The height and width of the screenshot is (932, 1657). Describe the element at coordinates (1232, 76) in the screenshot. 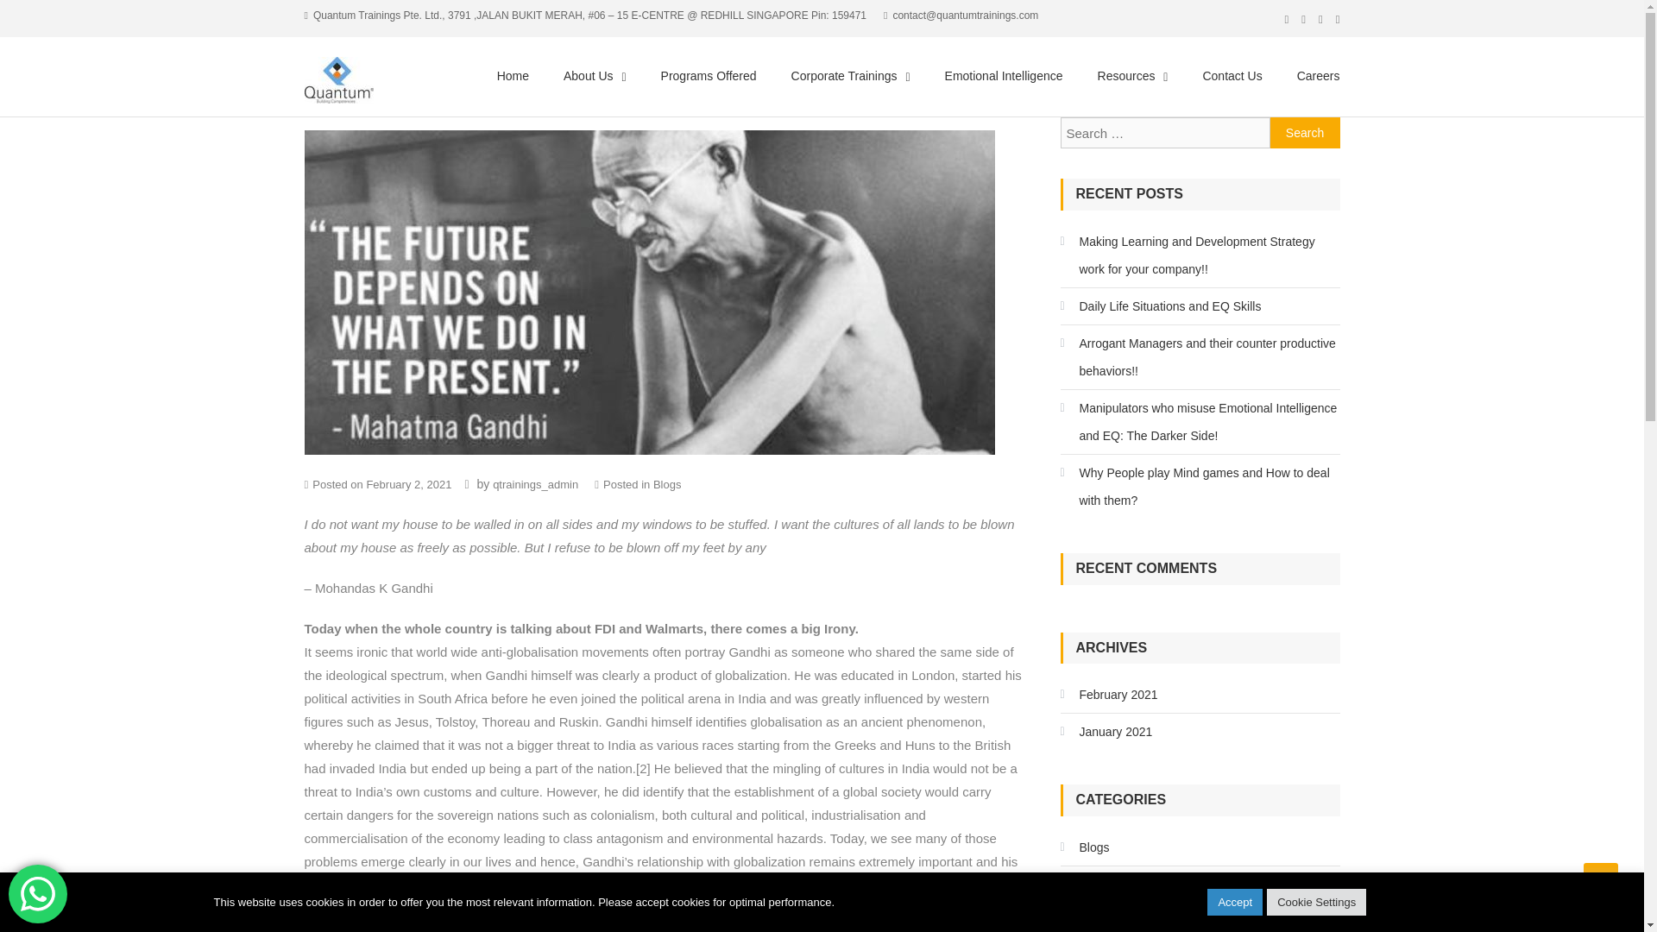

I see `Contact Us` at that location.